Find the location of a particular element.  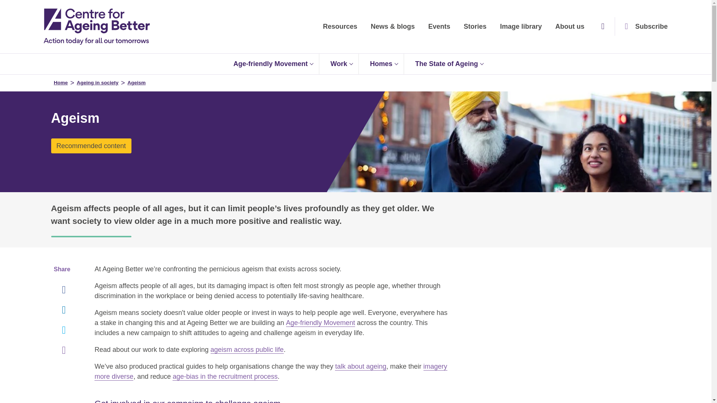

Resources is located at coordinates (340, 26).